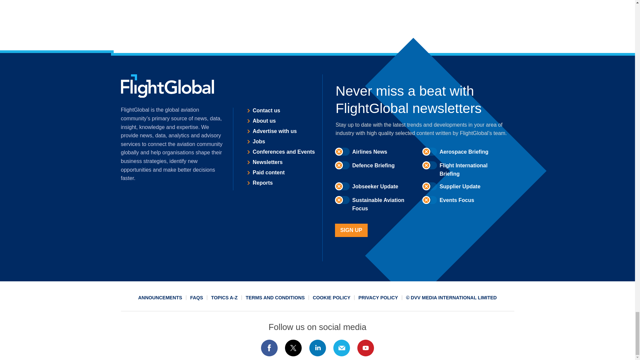  What do you see at coordinates (341, 348) in the screenshot?
I see `Email us` at bounding box center [341, 348].